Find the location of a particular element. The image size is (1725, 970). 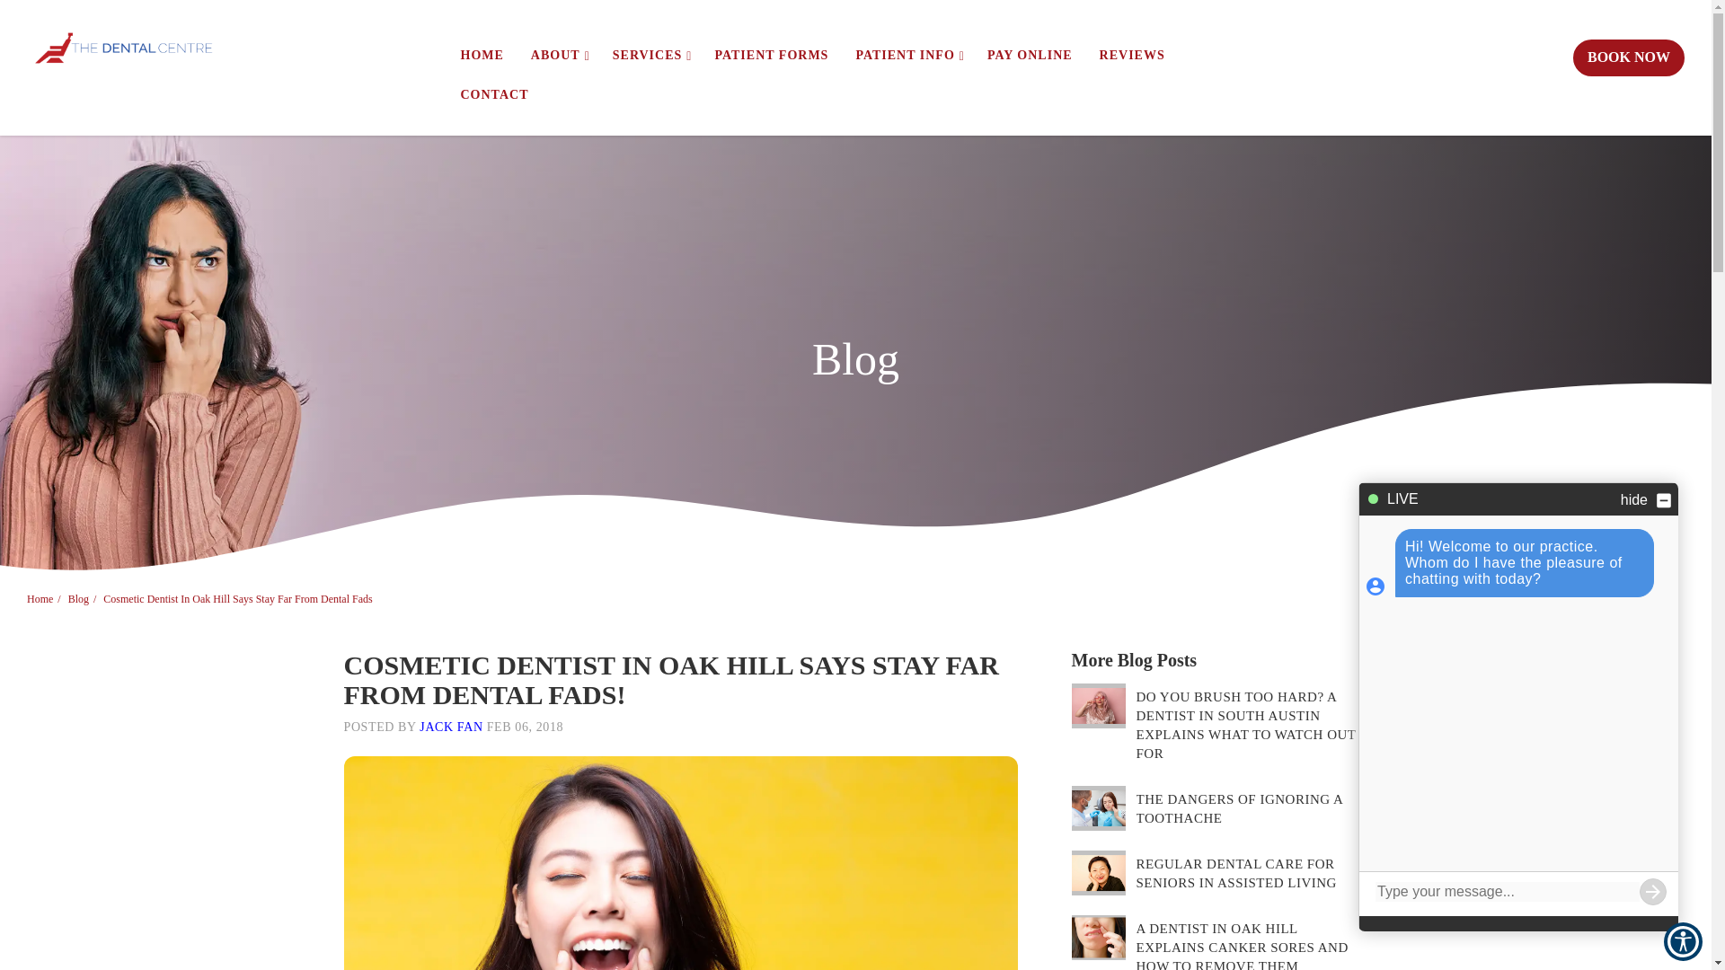

HOME is located at coordinates (482, 54).